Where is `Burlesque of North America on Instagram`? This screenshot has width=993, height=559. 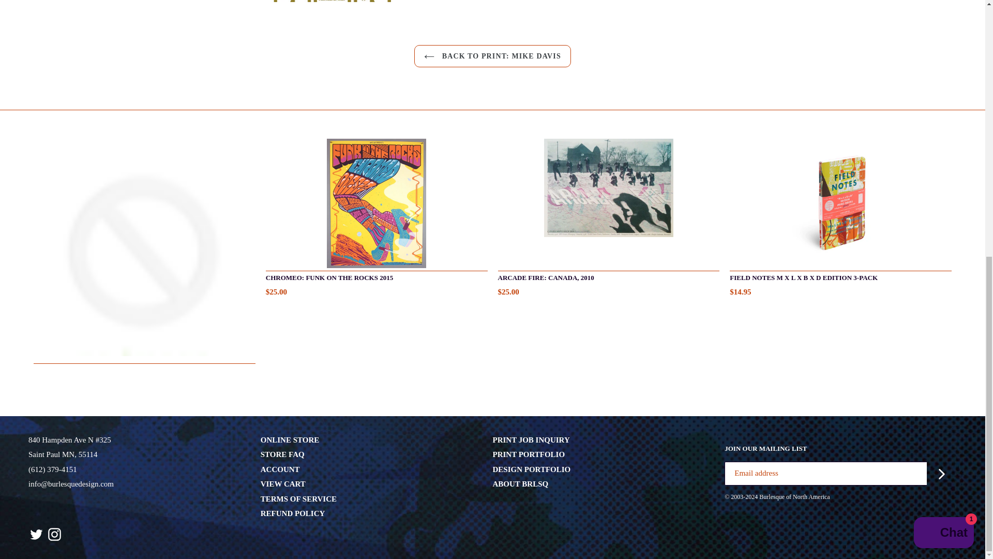 Burlesque of North America on Instagram is located at coordinates (54, 534).